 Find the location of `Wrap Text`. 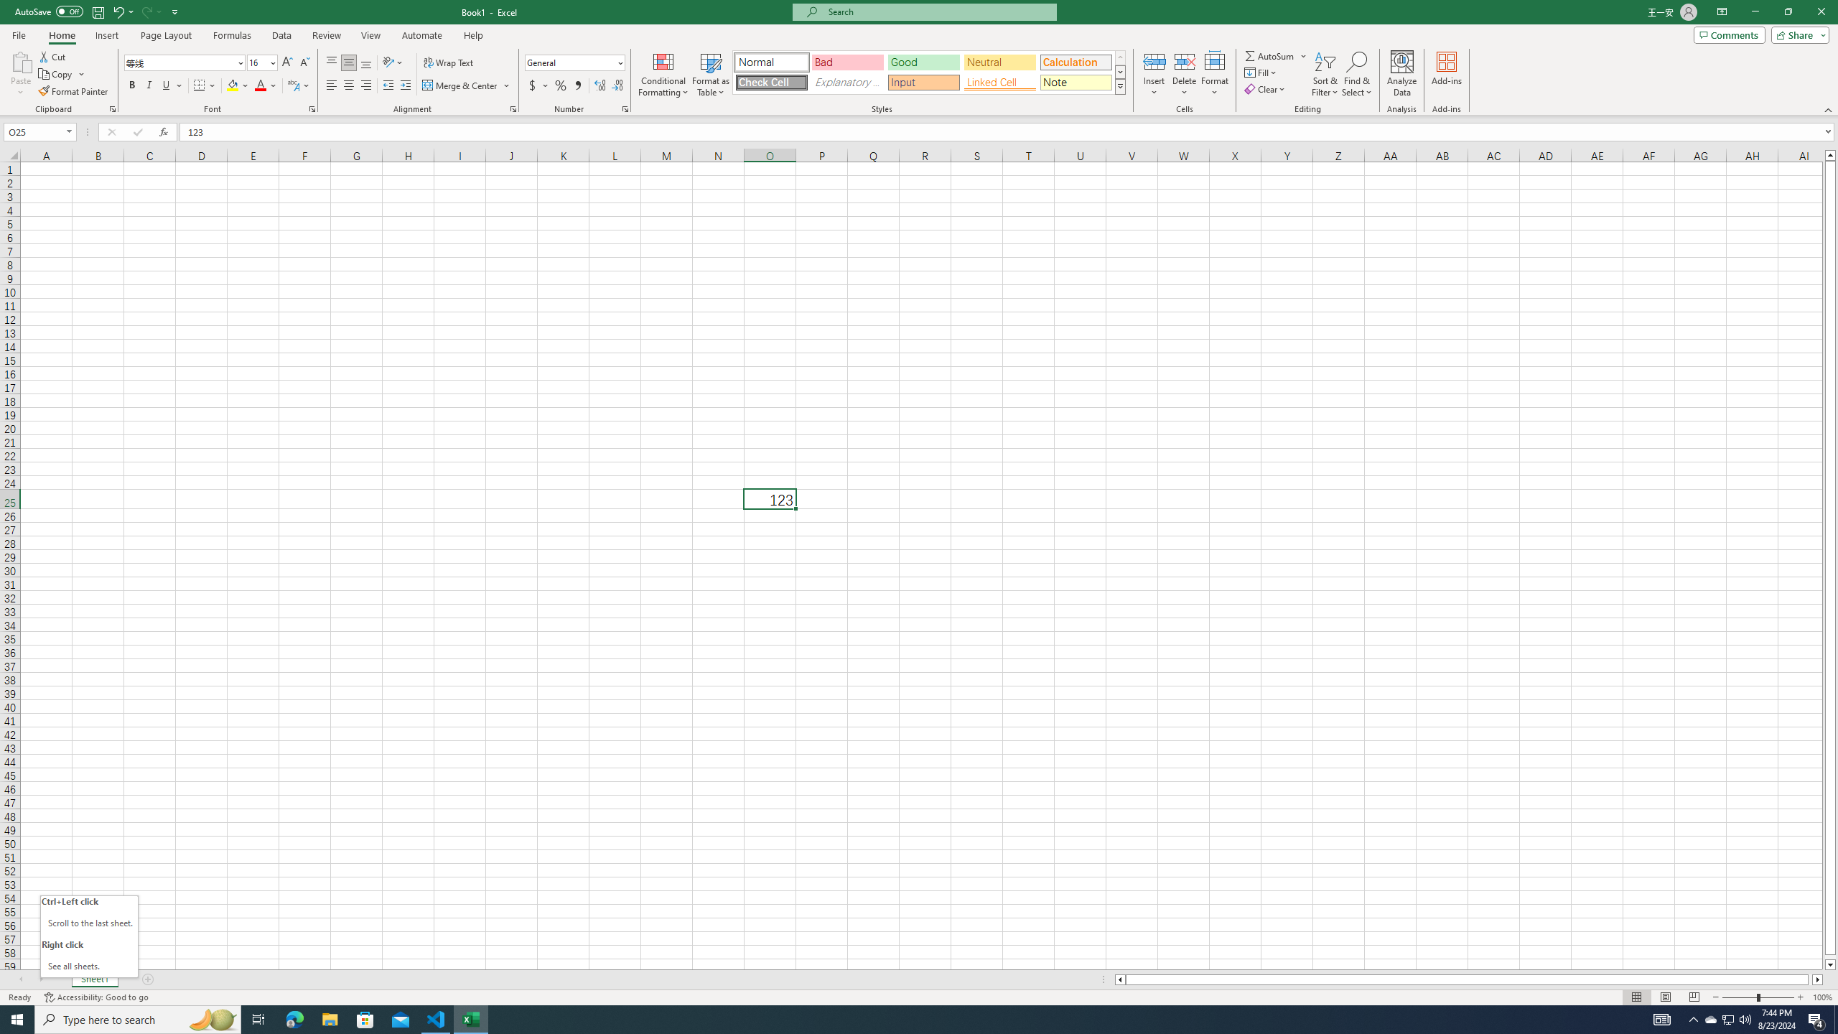

Wrap Text is located at coordinates (449, 63).